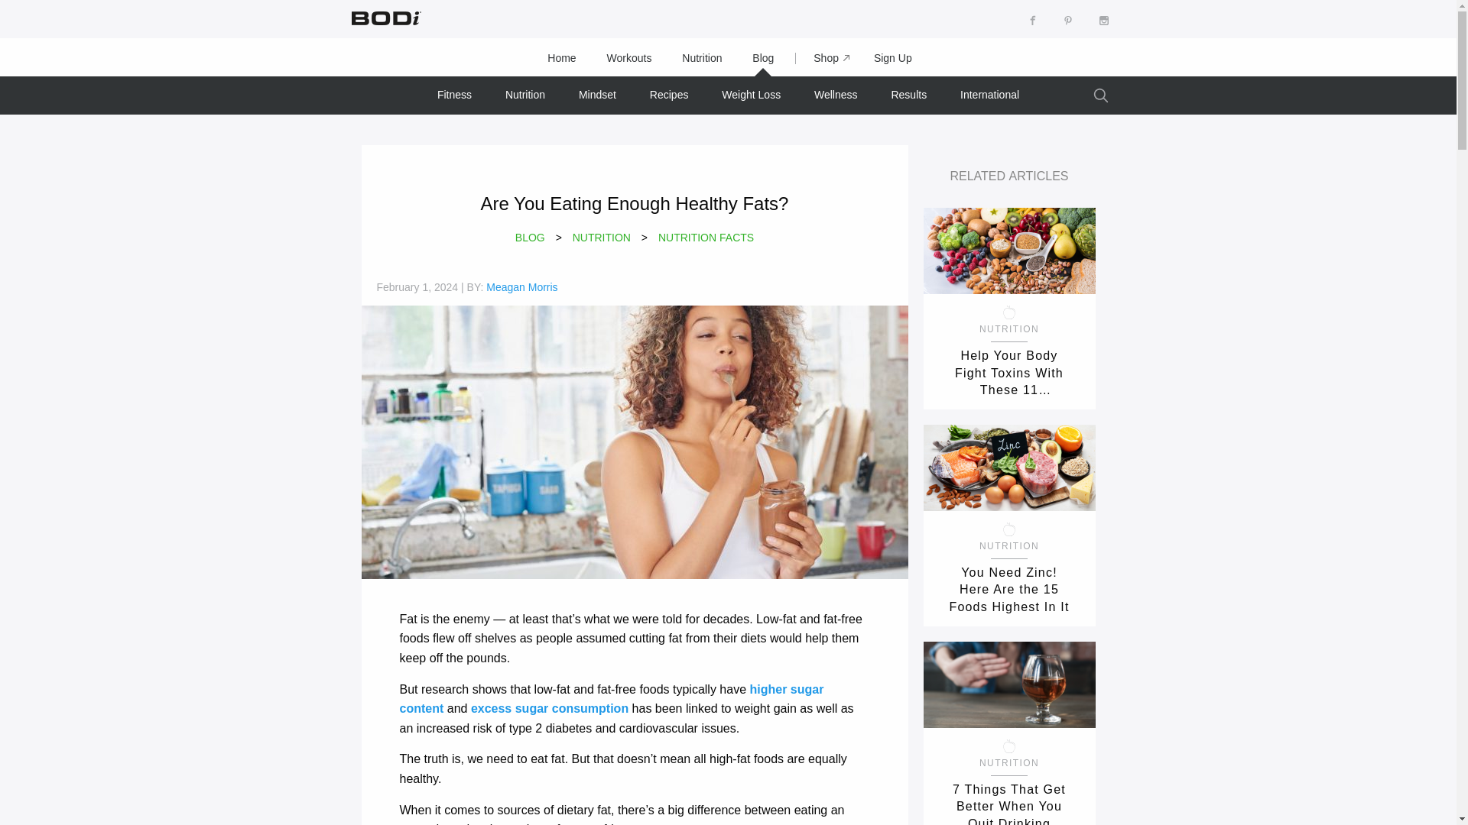 This screenshot has width=1468, height=825. Describe the element at coordinates (525, 95) in the screenshot. I see `Nutrition` at that location.